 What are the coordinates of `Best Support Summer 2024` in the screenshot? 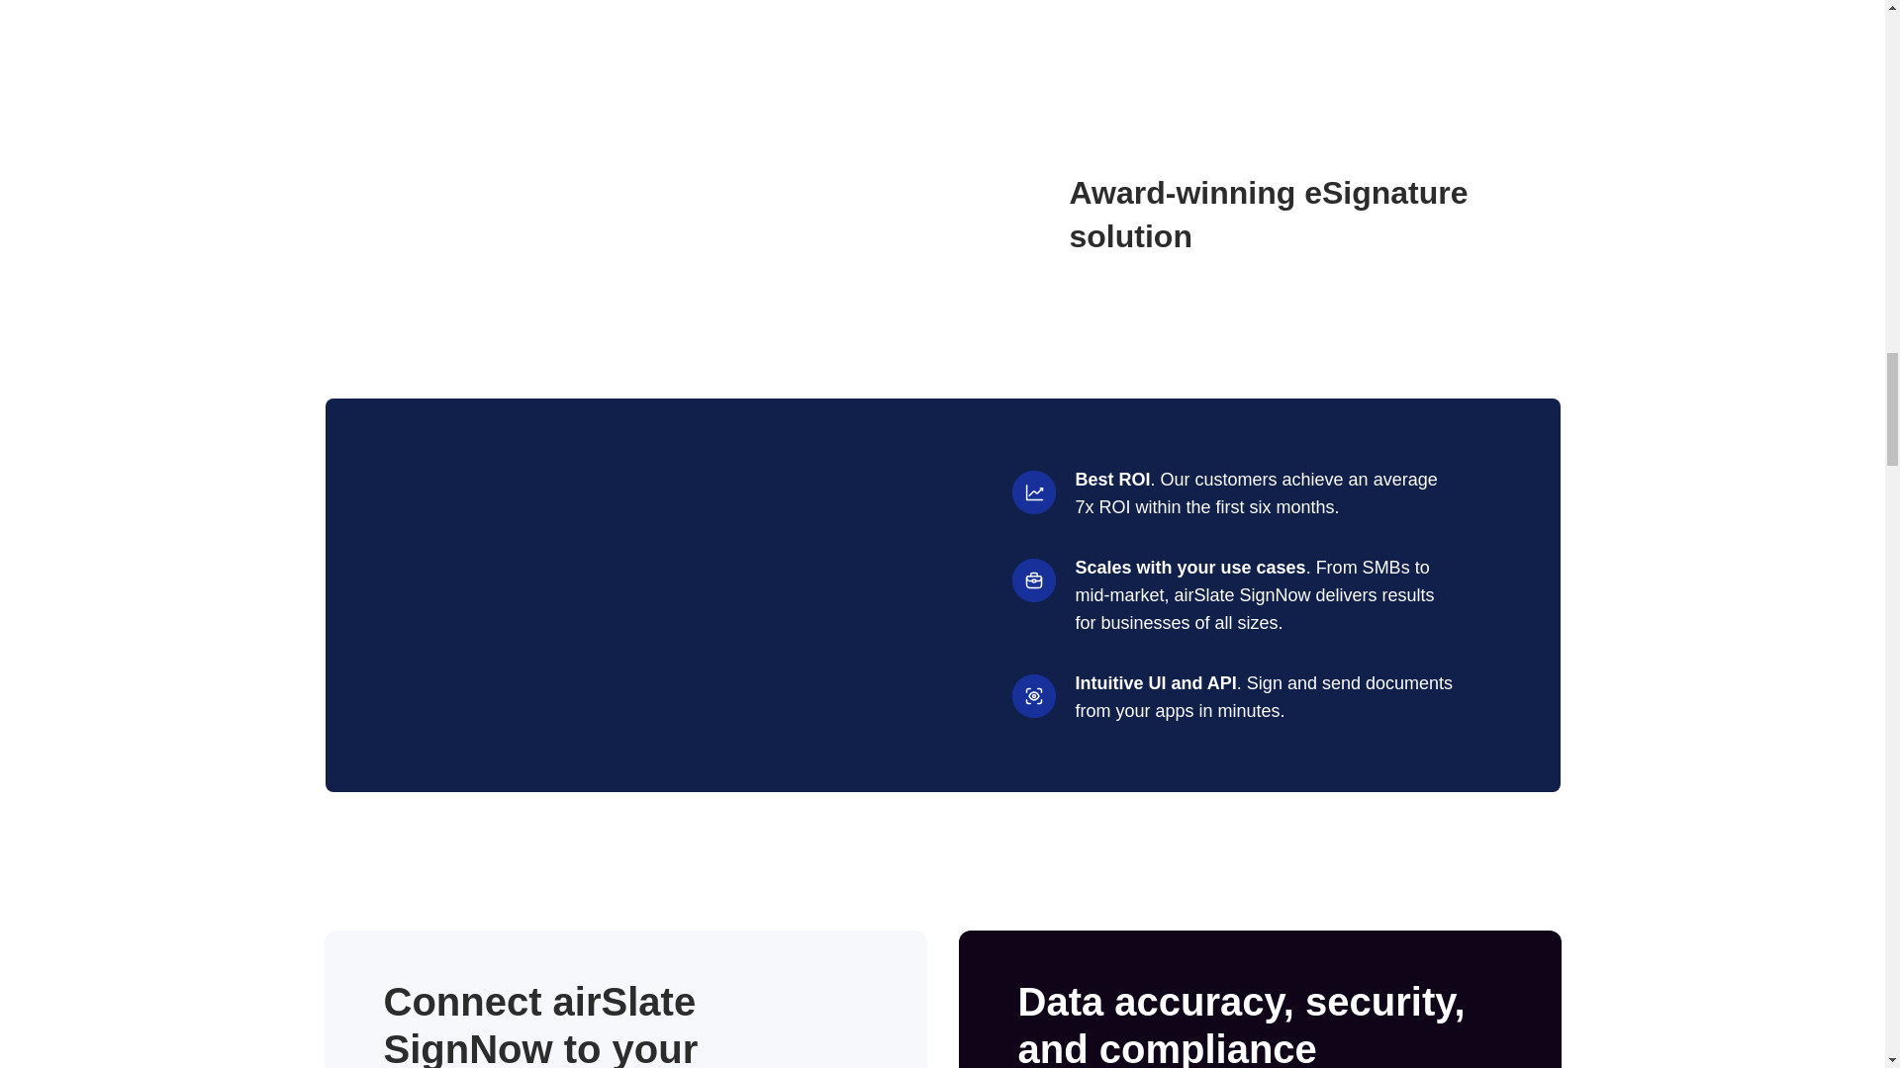 It's located at (556, 214).